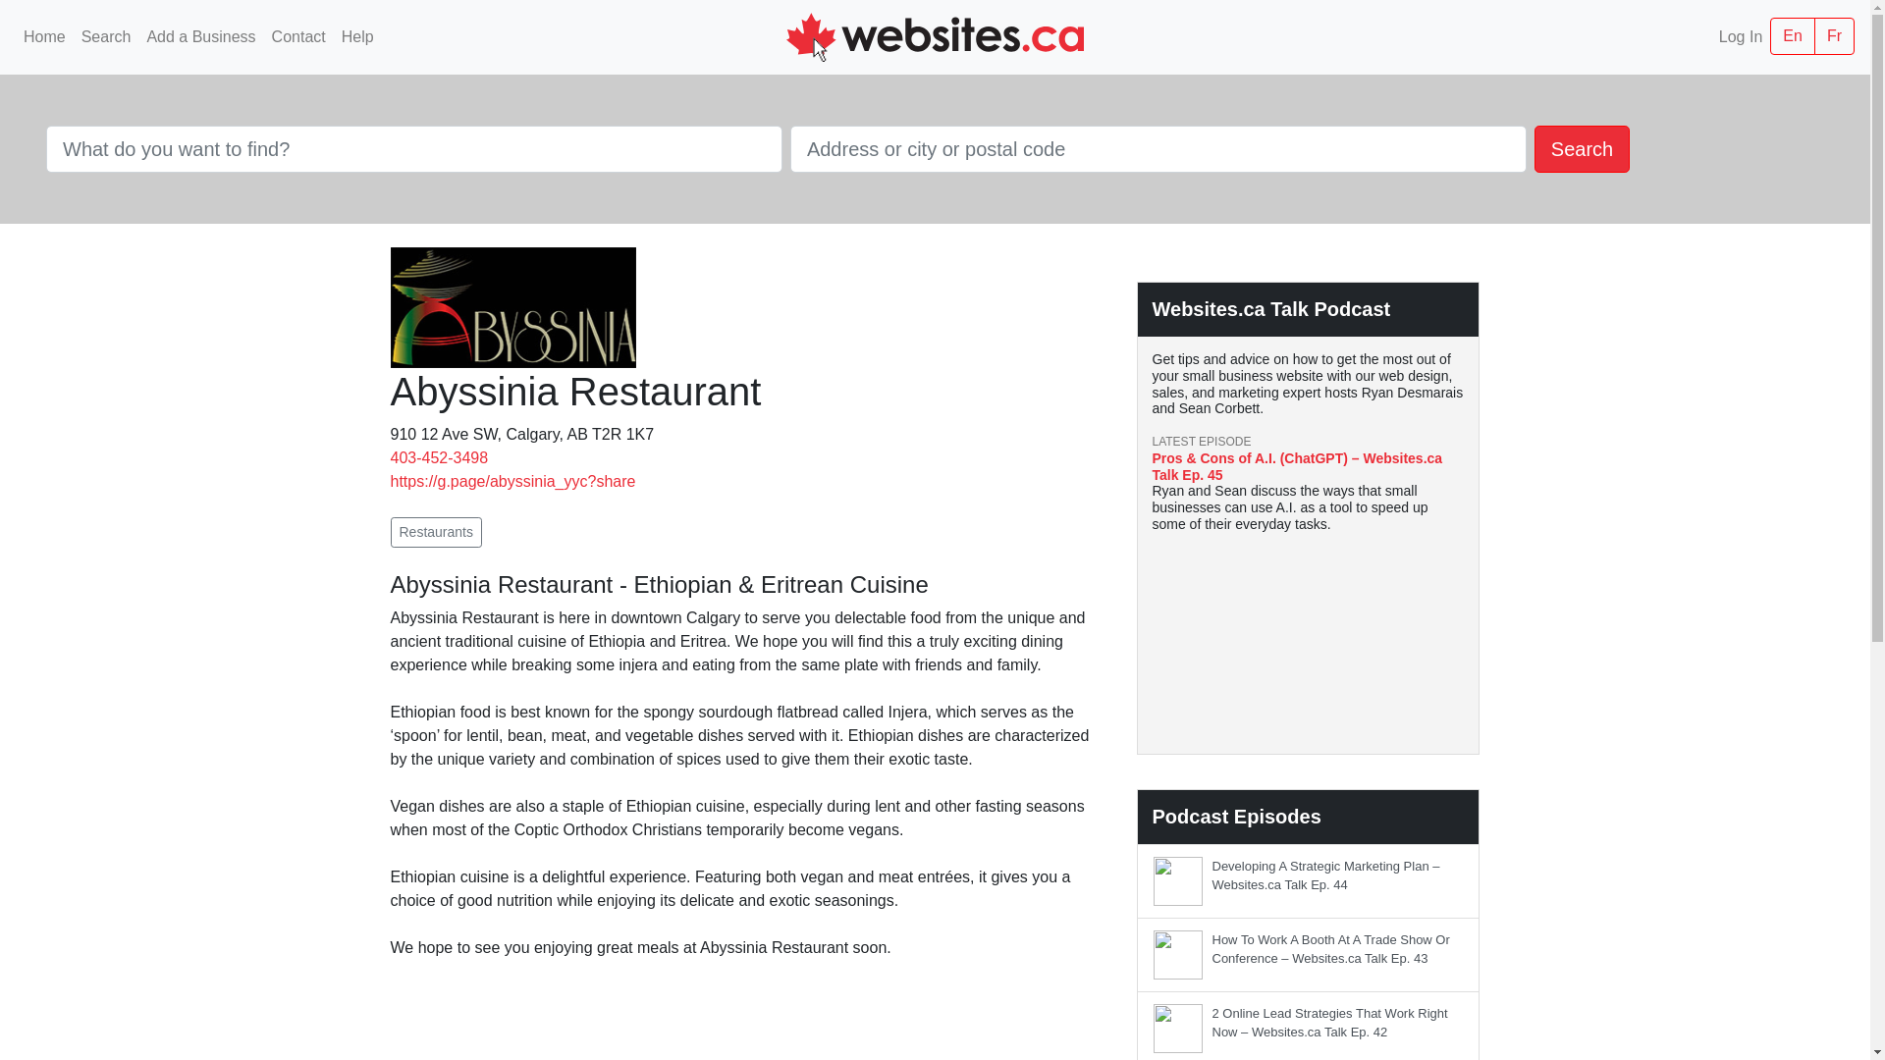 Image resolution: width=1885 pixels, height=1060 pixels. Describe the element at coordinates (436, 532) in the screenshot. I see `Restaurants` at that location.